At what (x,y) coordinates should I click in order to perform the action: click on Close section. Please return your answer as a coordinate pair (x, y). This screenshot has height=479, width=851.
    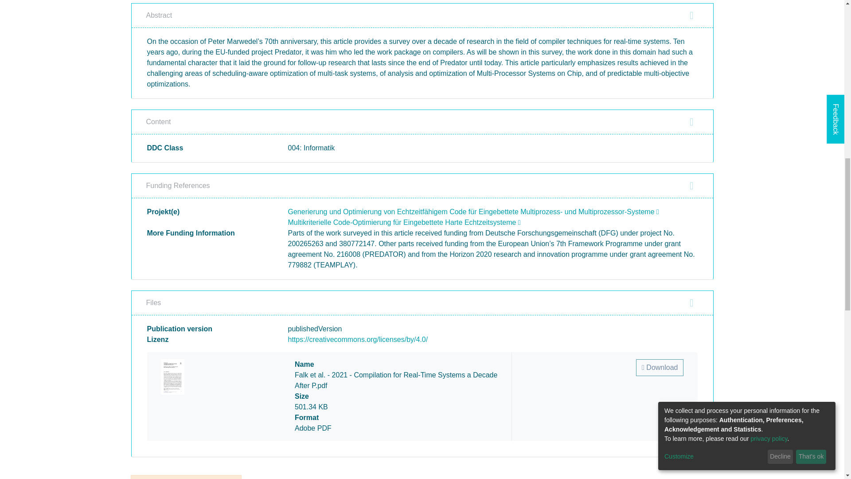
    Looking at the image, I should click on (691, 185).